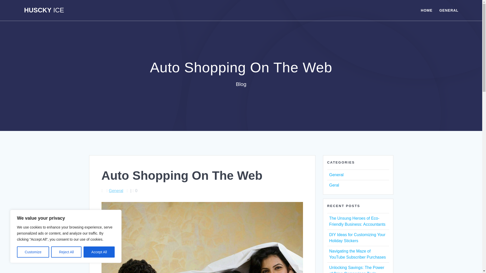  What do you see at coordinates (66, 252) in the screenshot?
I see `Reject All` at bounding box center [66, 252].